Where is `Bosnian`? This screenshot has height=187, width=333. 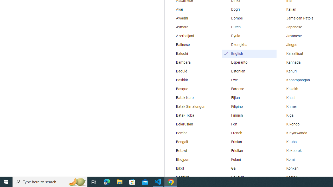
Bosnian is located at coordinates (194, 177).